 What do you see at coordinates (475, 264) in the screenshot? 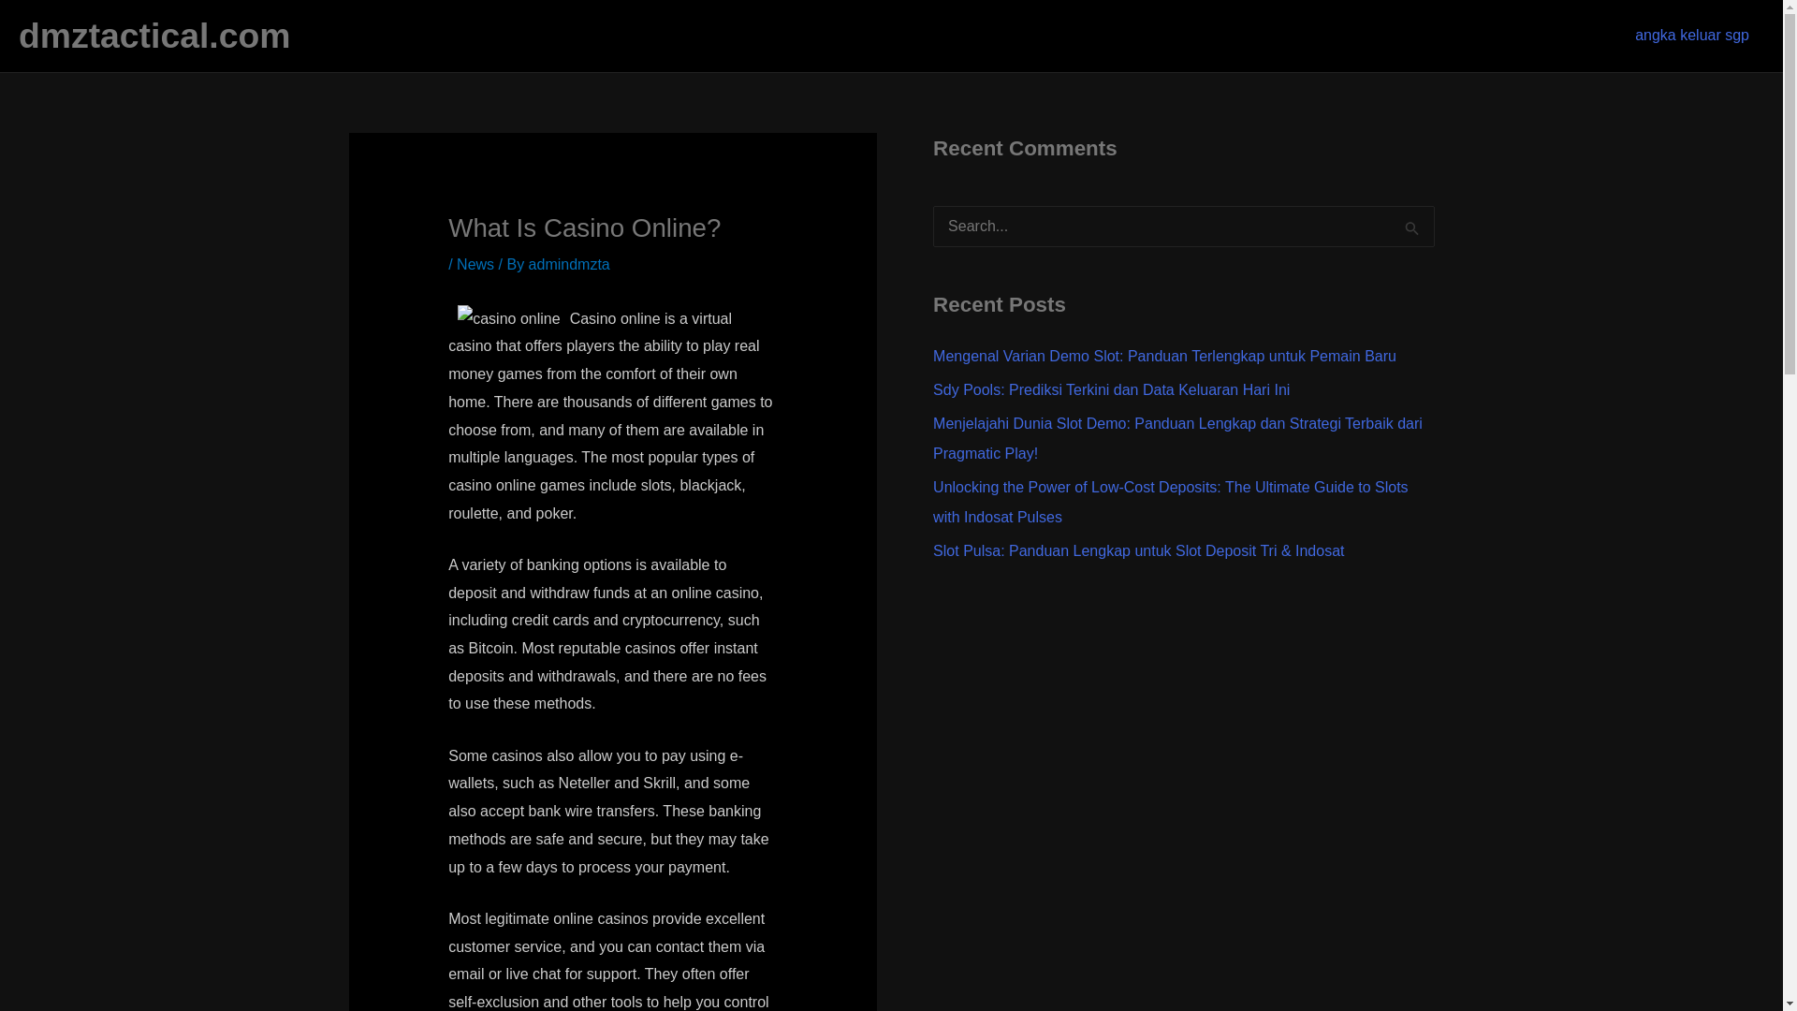
I see `News` at bounding box center [475, 264].